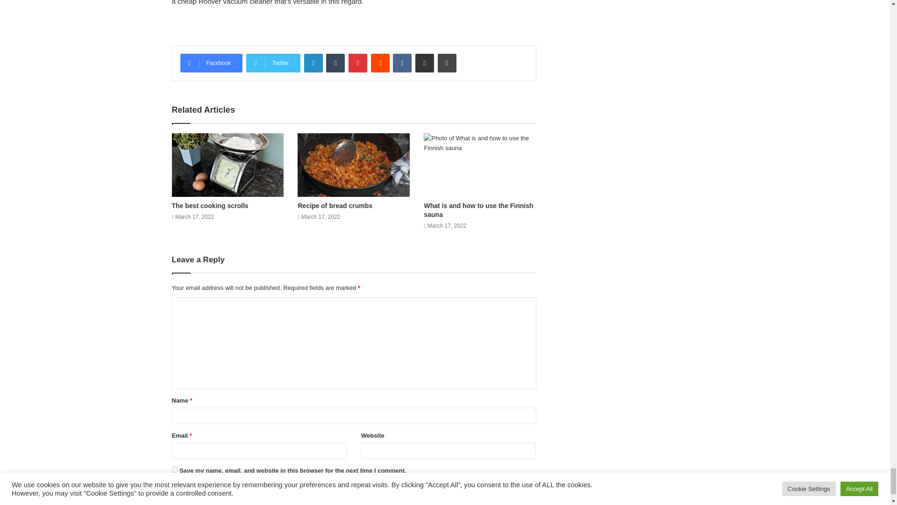 This screenshot has height=505, width=897. What do you see at coordinates (210, 206) in the screenshot?
I see `The best cooking scrolls` at bounding box center [210, 206].